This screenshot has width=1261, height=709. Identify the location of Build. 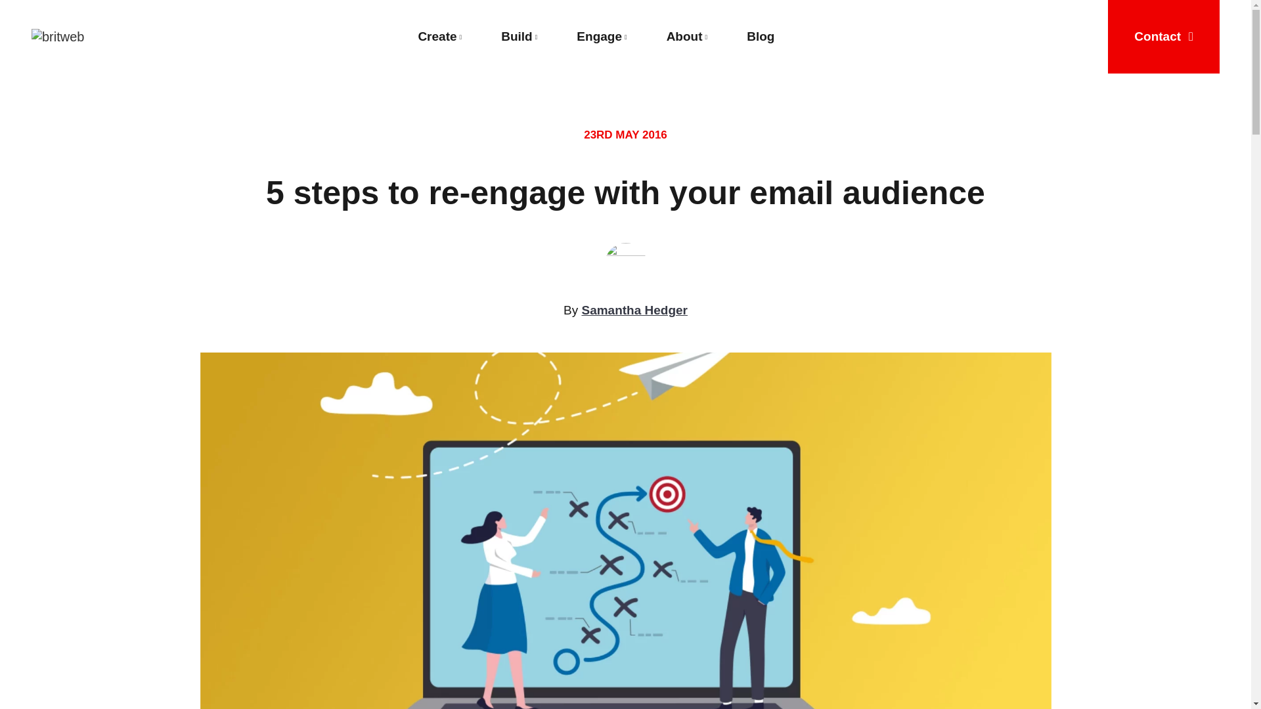
(519, 37).